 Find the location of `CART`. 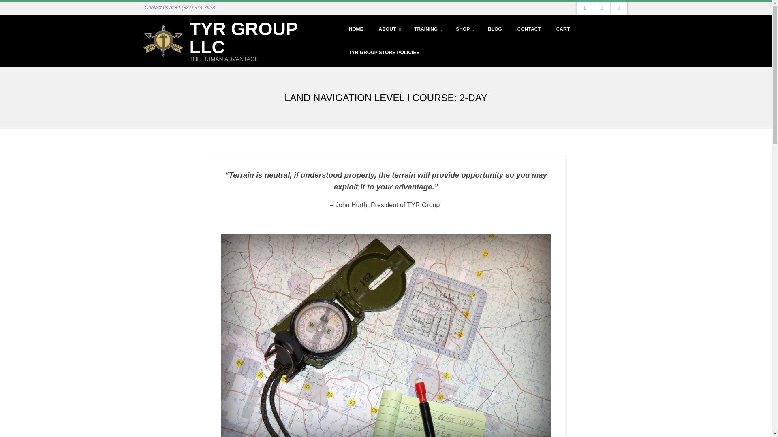

CART is located at coordinates (563, 29).